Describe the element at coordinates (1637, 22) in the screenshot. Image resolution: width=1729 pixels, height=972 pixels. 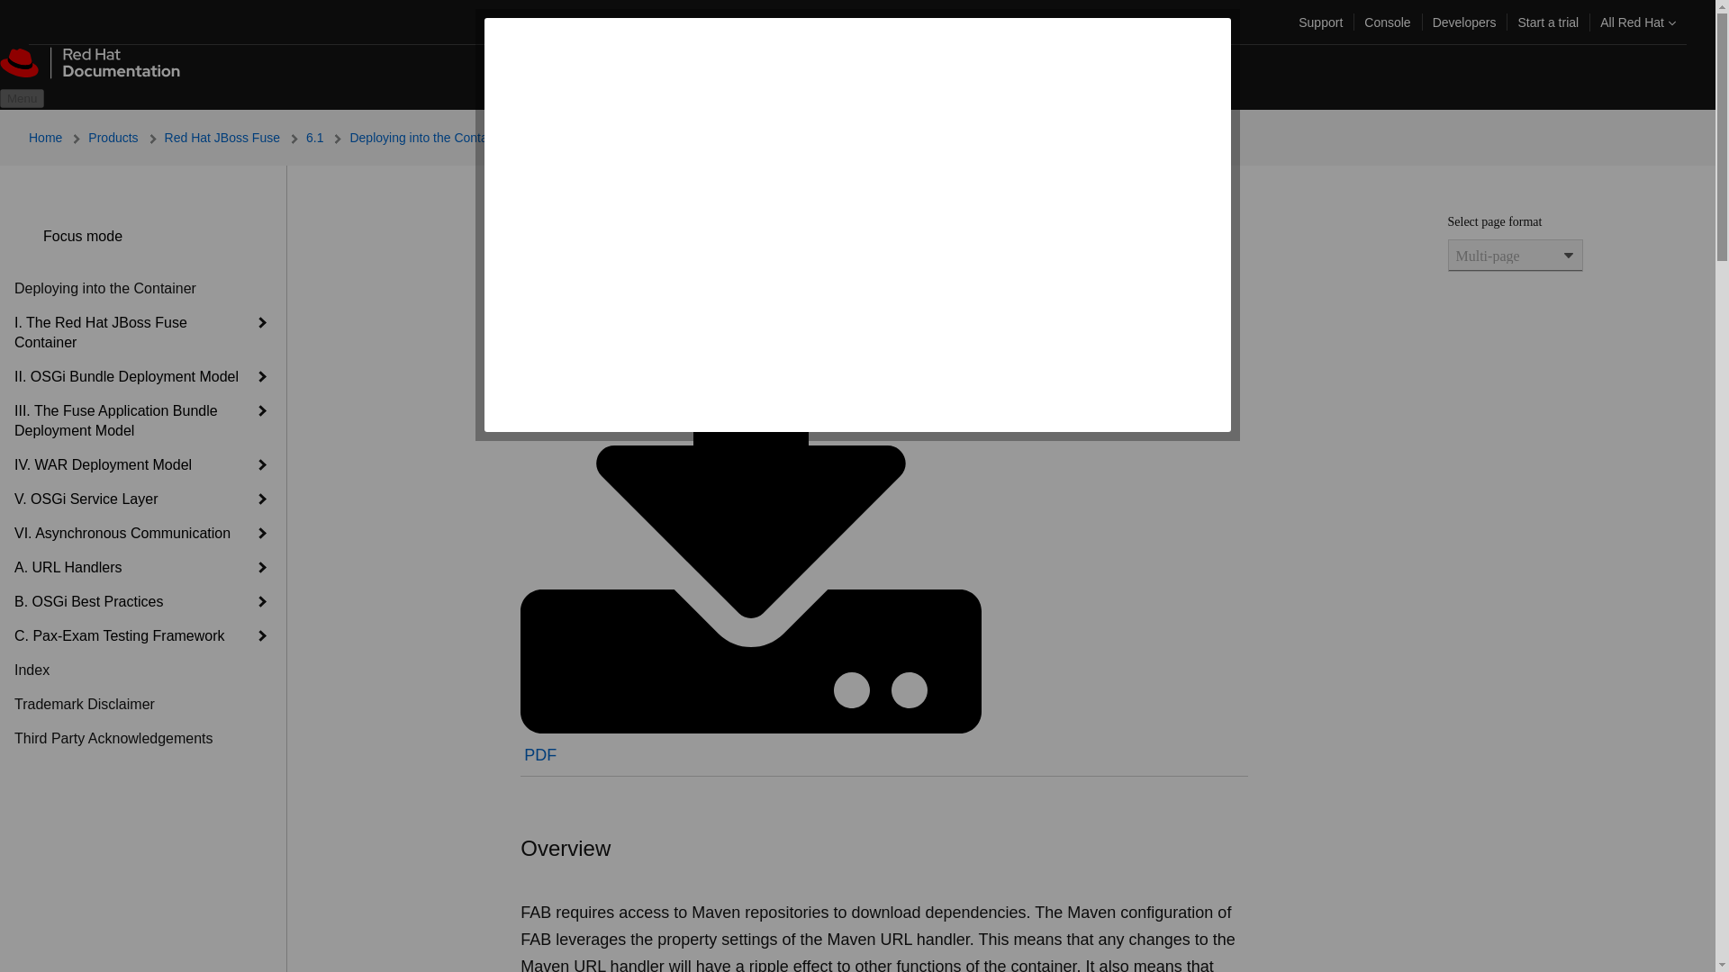
I see `All Red Hat` at that location.